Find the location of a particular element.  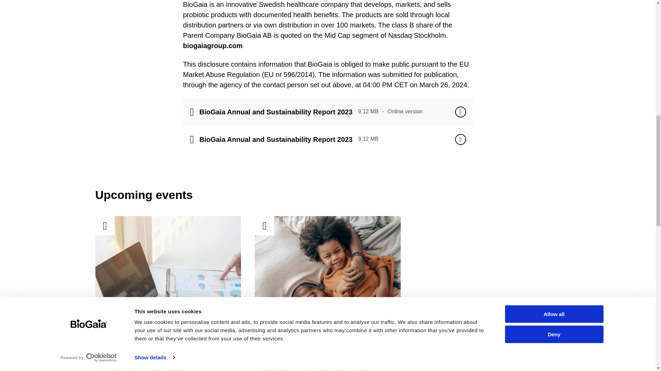

BioGaia Annual and Sustainability Report 2023 is located at coordinates (461, 139).